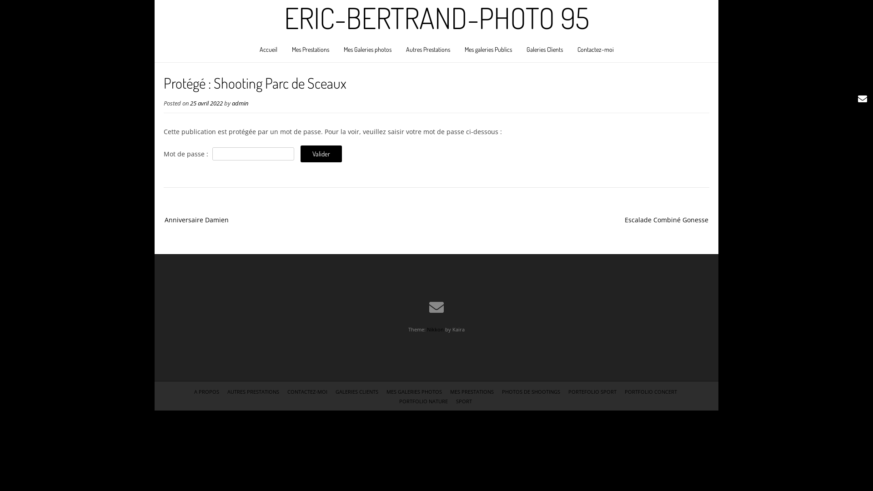  What do you see at coordinates (367, 51) in the screenshot?
I see `Mes Galeries photos` at bounding box center [367, 51].